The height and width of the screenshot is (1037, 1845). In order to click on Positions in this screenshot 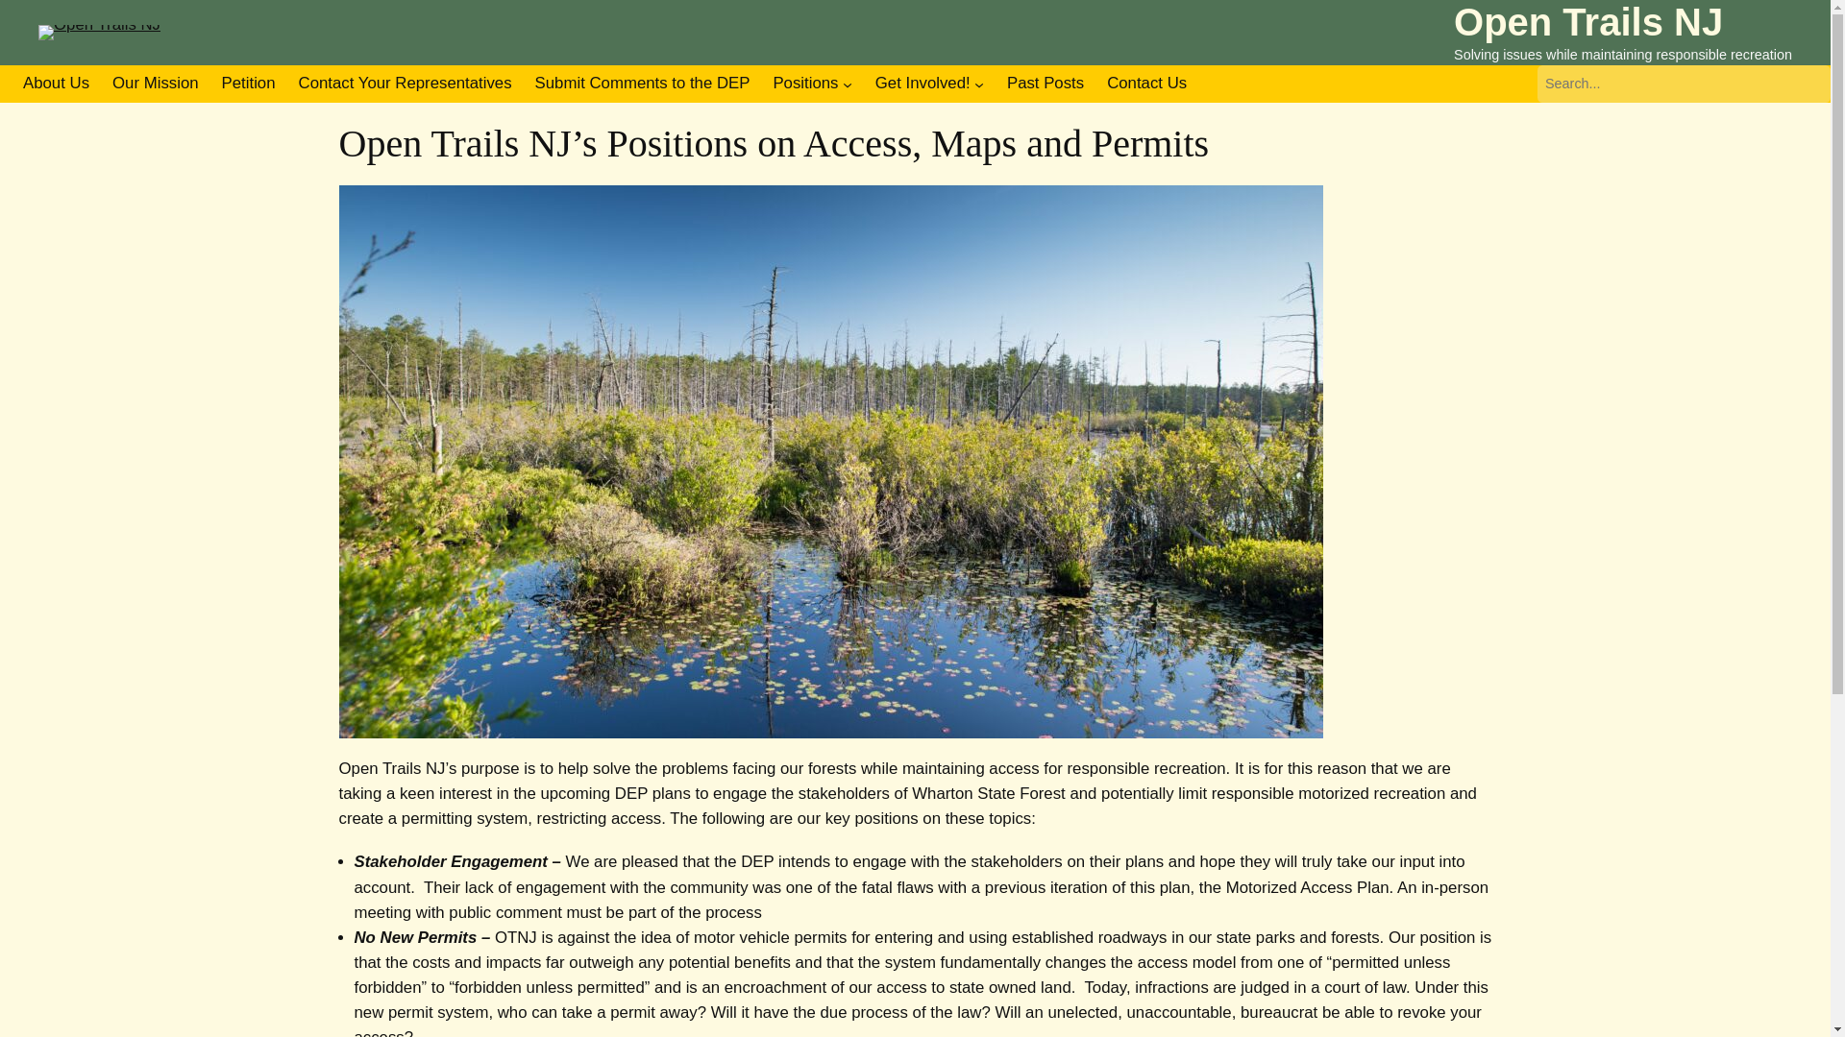, I will do `click(805, 84)`.